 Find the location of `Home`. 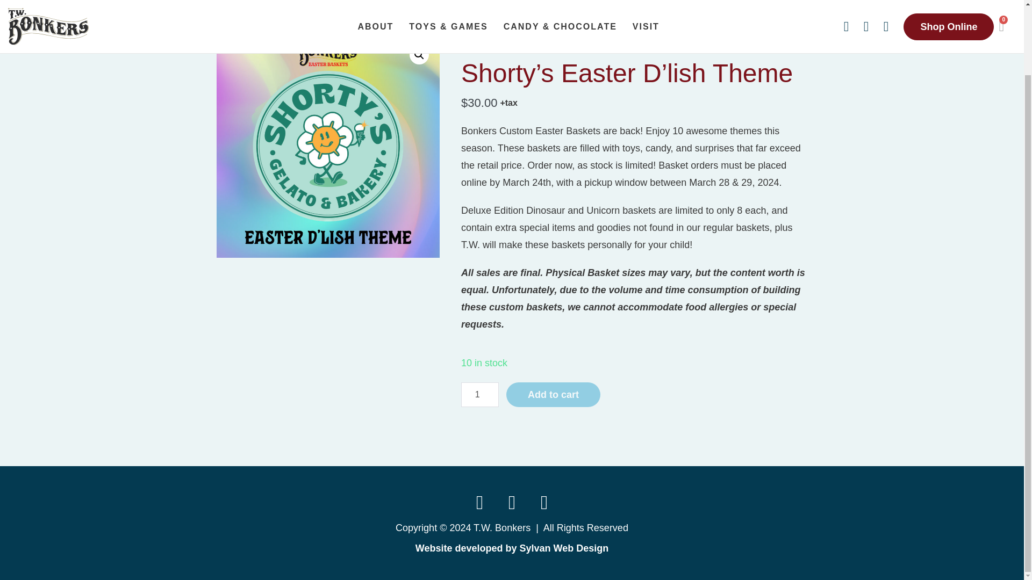

Home is located at coordinates (471, 38).